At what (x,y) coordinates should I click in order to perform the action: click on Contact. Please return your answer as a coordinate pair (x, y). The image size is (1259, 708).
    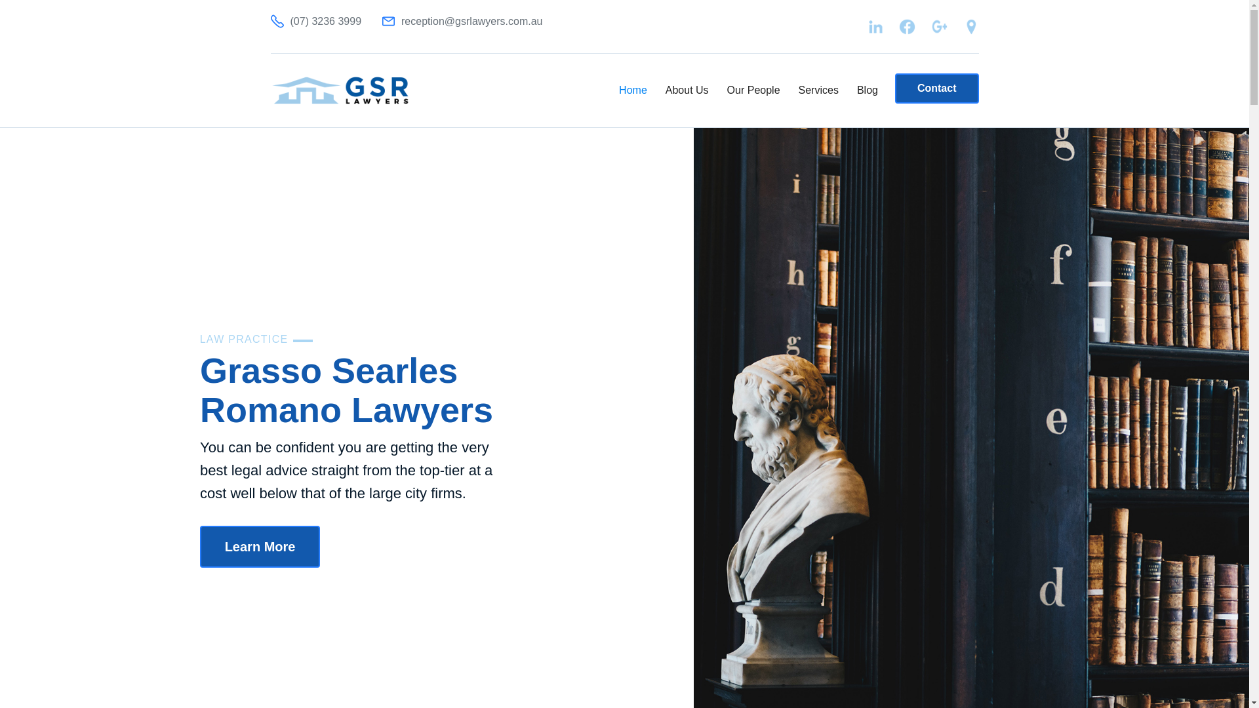
    Looking at the image, I should click on (937, 88).